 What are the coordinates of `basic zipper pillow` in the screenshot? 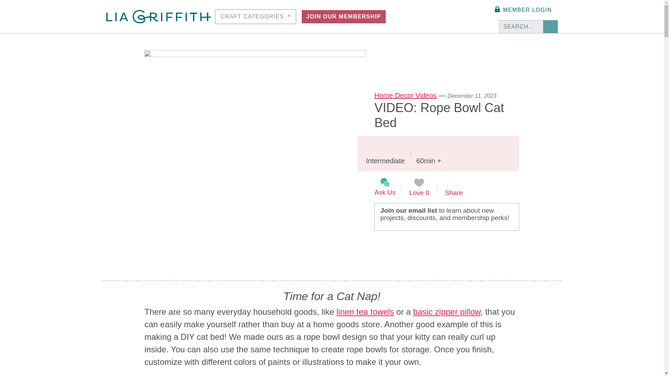 It's located at (447, 312).